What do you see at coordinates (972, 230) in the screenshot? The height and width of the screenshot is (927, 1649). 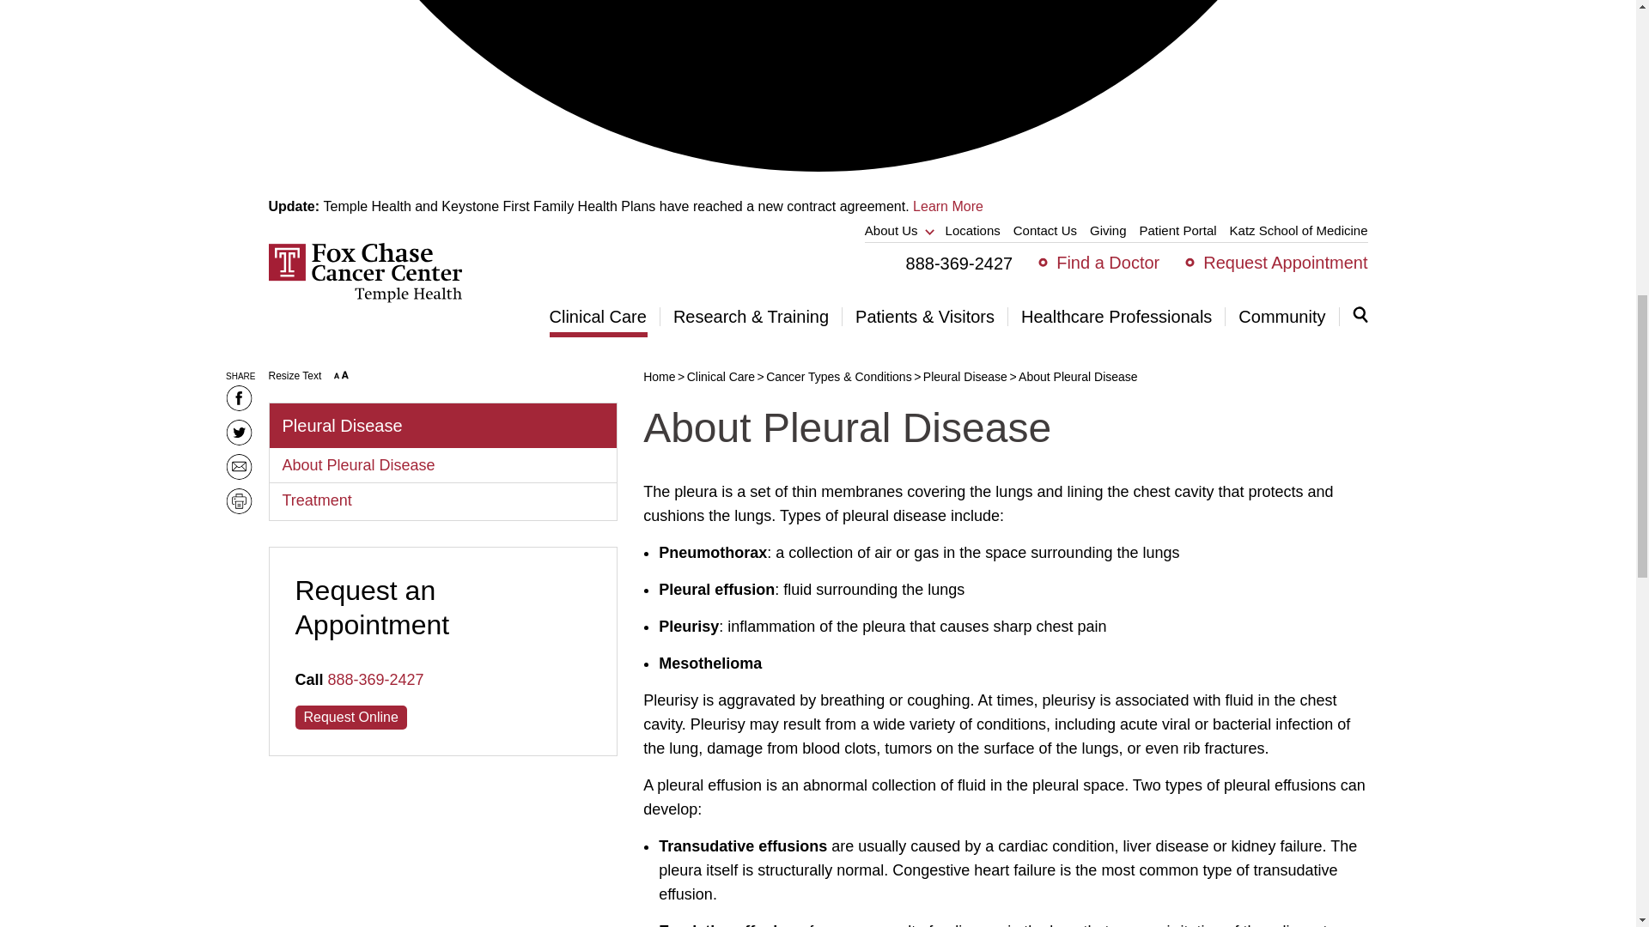 I see `Locations` at bounding box center [972, 230].